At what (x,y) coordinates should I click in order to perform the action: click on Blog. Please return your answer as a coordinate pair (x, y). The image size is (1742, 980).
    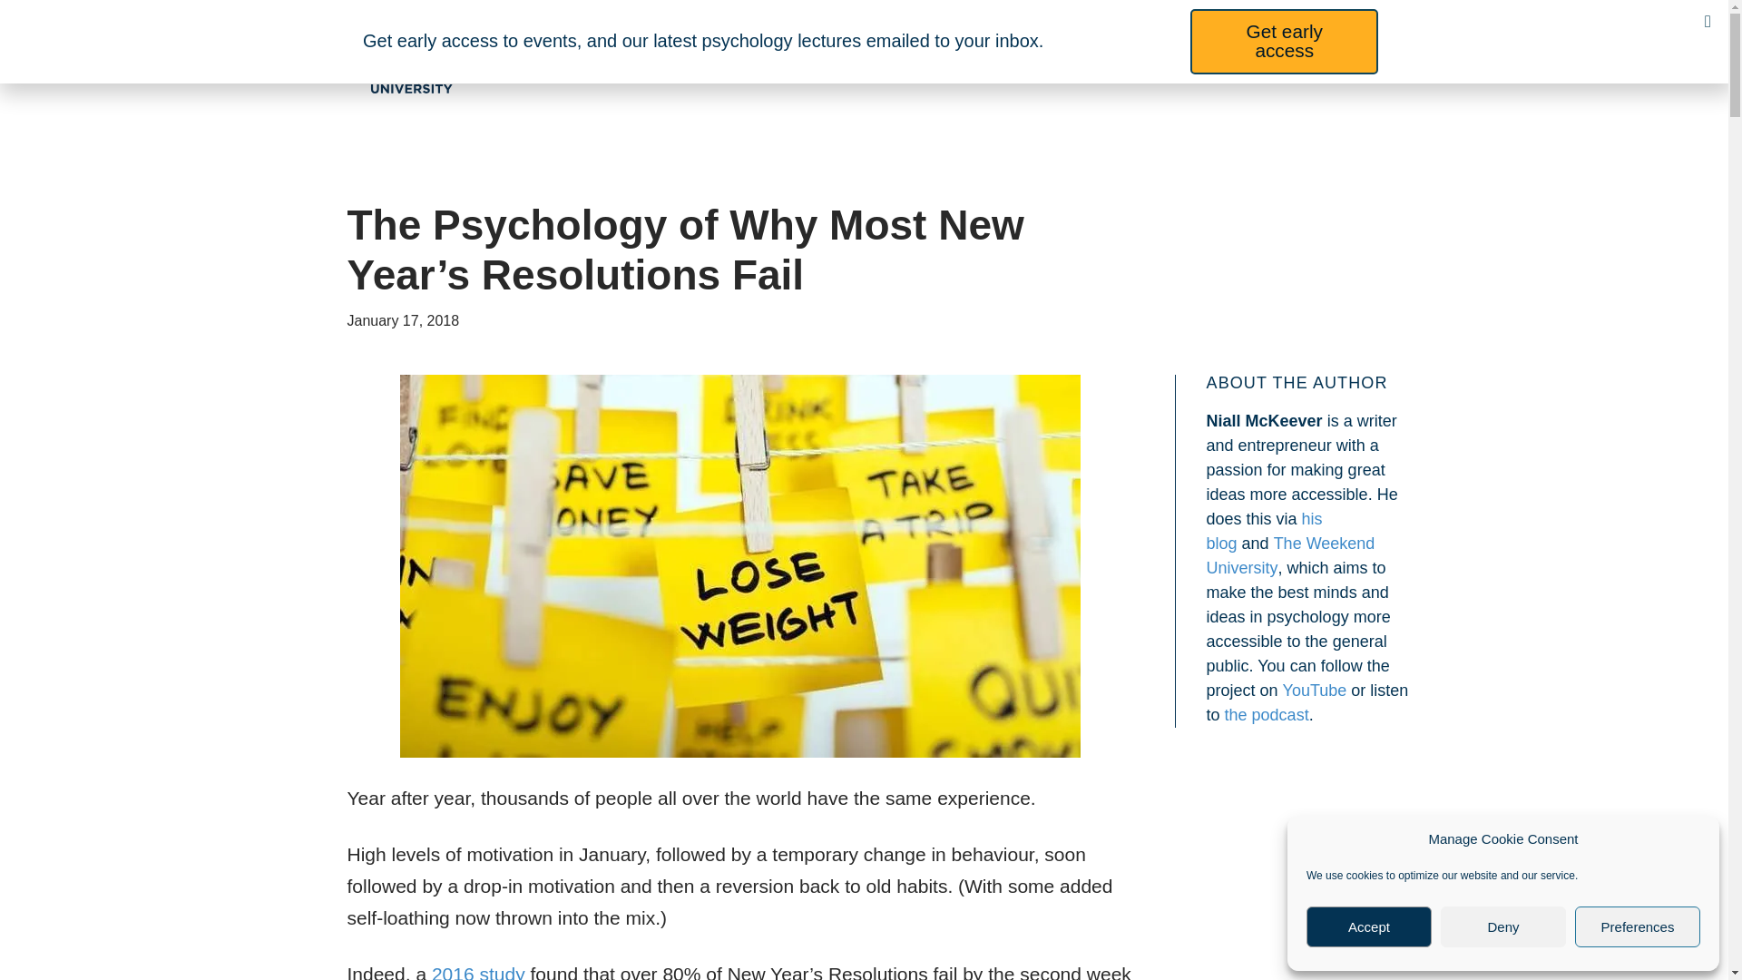
    Looking at the image, I should click on (1243, 58).